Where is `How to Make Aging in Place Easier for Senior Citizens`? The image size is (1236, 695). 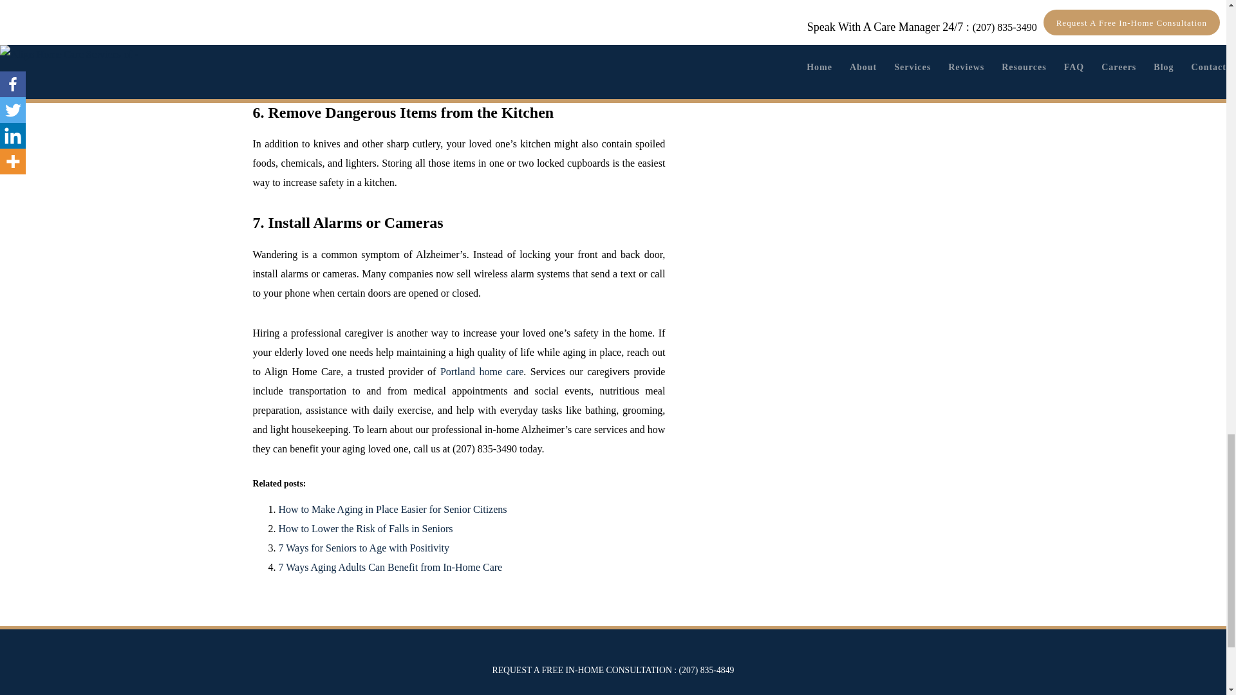 How to Make Aging in Place Easier for Senior Citizens is located at coordinates (393, 510).